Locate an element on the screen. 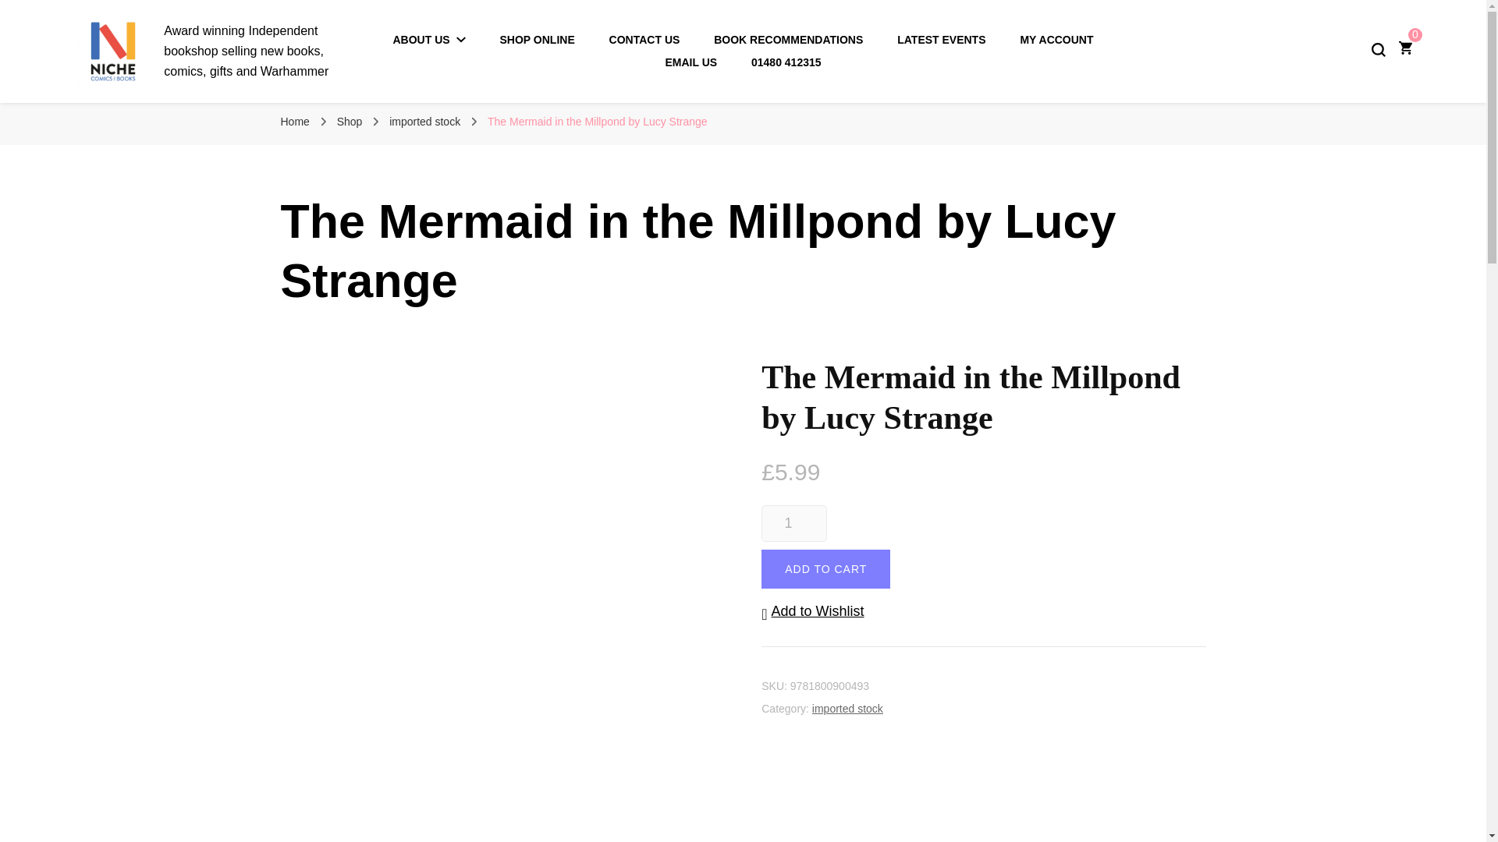 The image size is (1498, 842). Shop is located at coordinates (350, 122).